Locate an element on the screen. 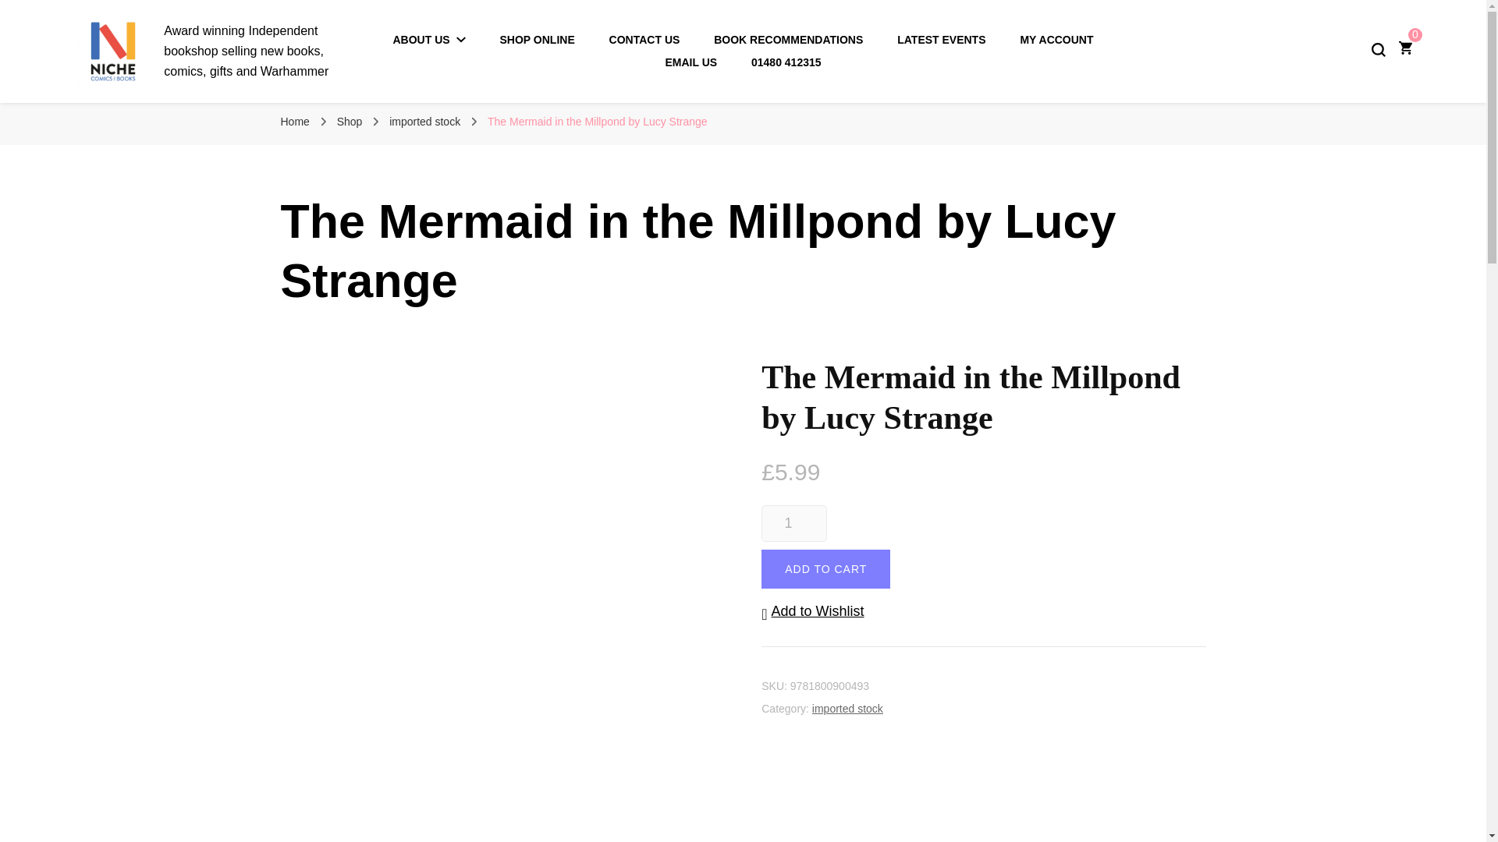 The image size is (1498, 842). Shop is located at coordinates (350, 122).